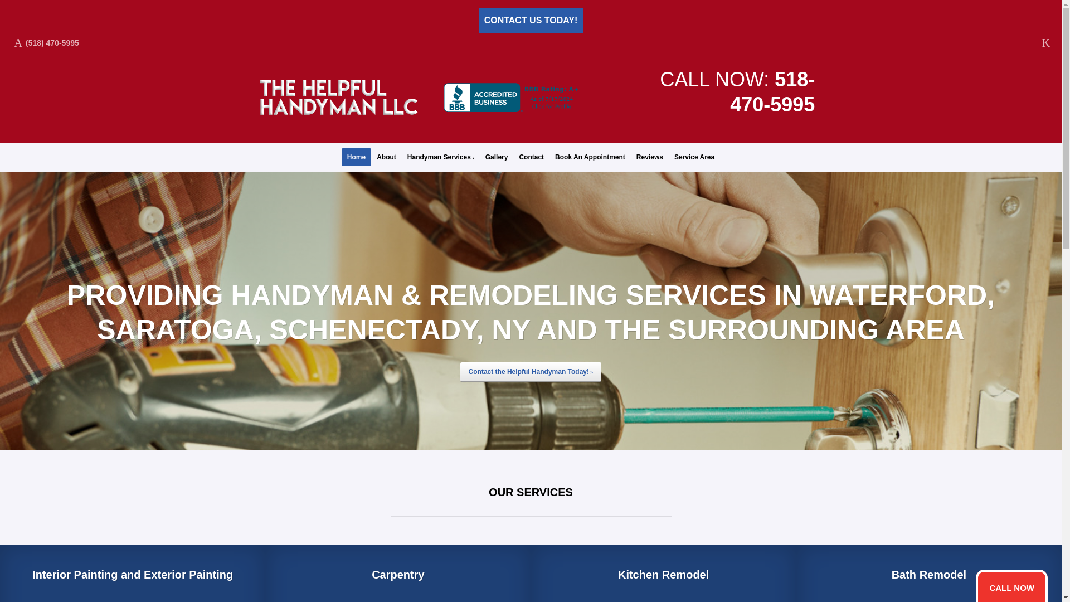 Image resolution: width=1070 pixels, height=602 pixels. Describe the element at coordinates (590, 157) in the screenshot. I see `Book An Appointment` at that location.